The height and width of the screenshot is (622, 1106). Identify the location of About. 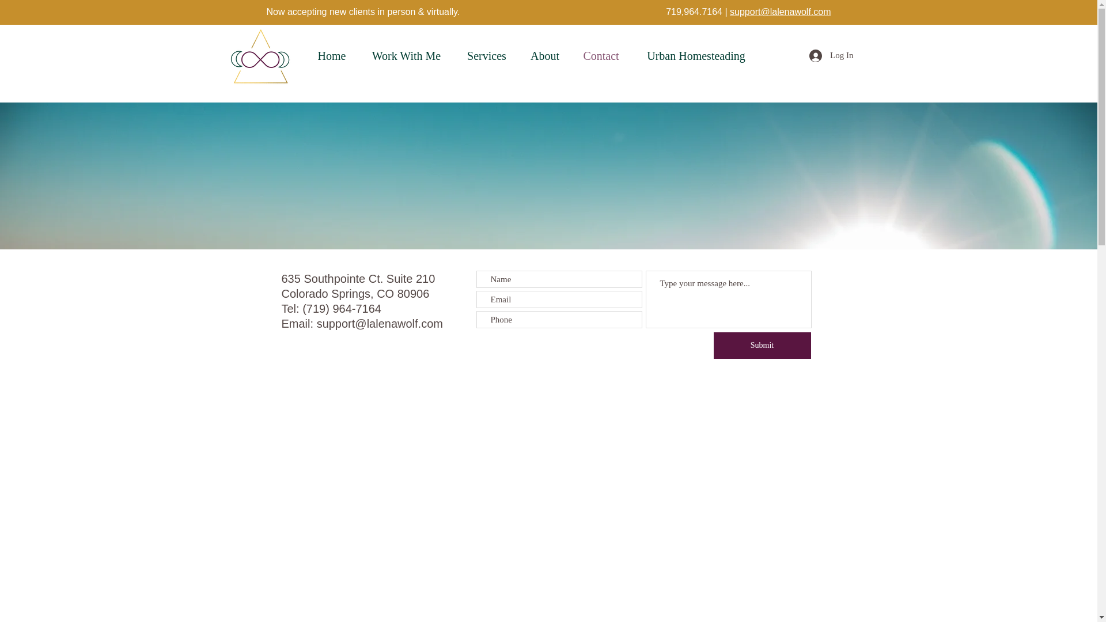
(544, 56).